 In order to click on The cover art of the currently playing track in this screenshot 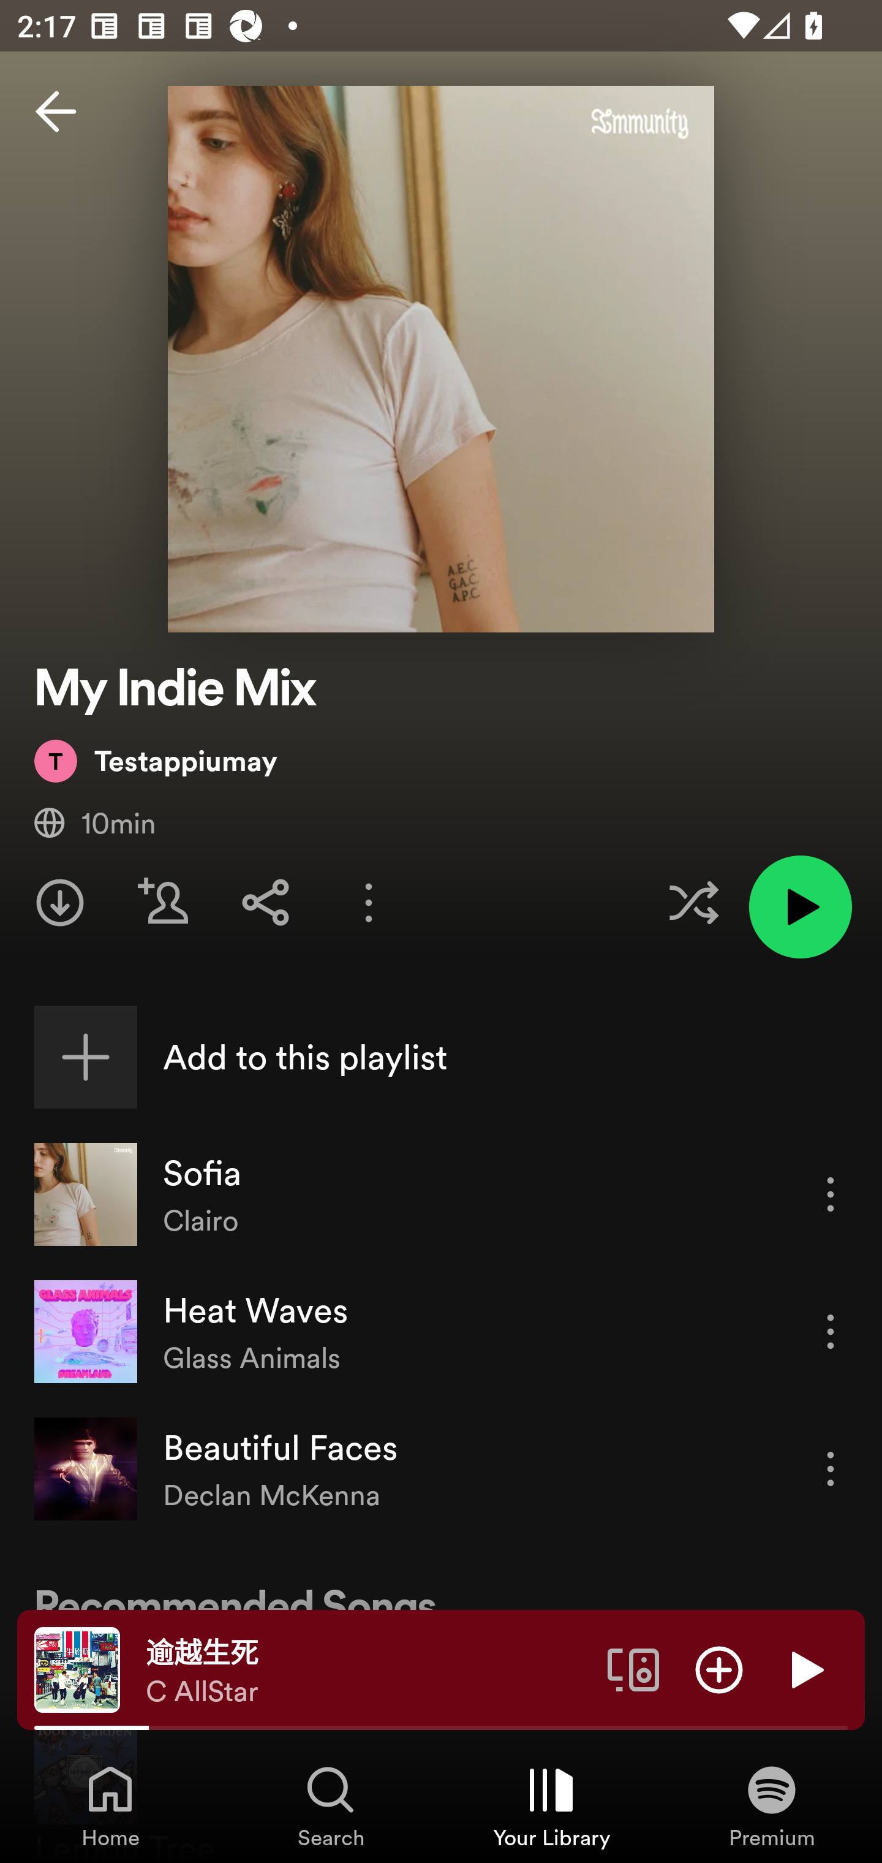, I will do `click(77, 1669)`.